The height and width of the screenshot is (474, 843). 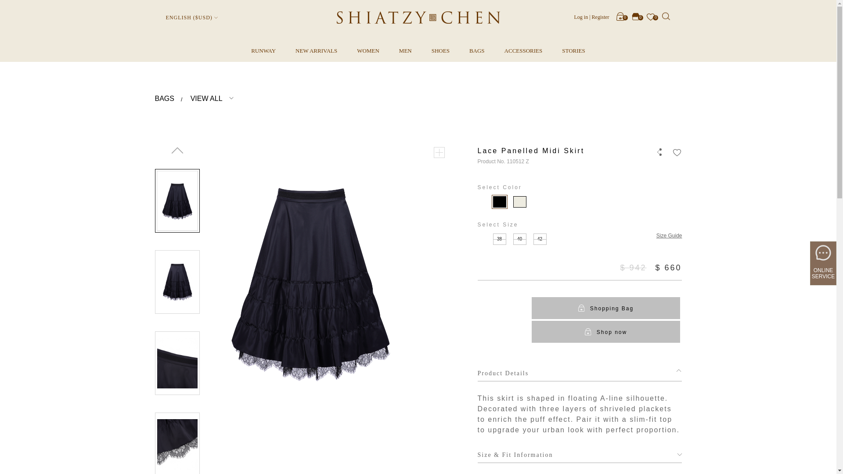 What do you see at coordinates (368, 51) in the screenshot?
I see `WOMEN` at bounding box center [368, 51].